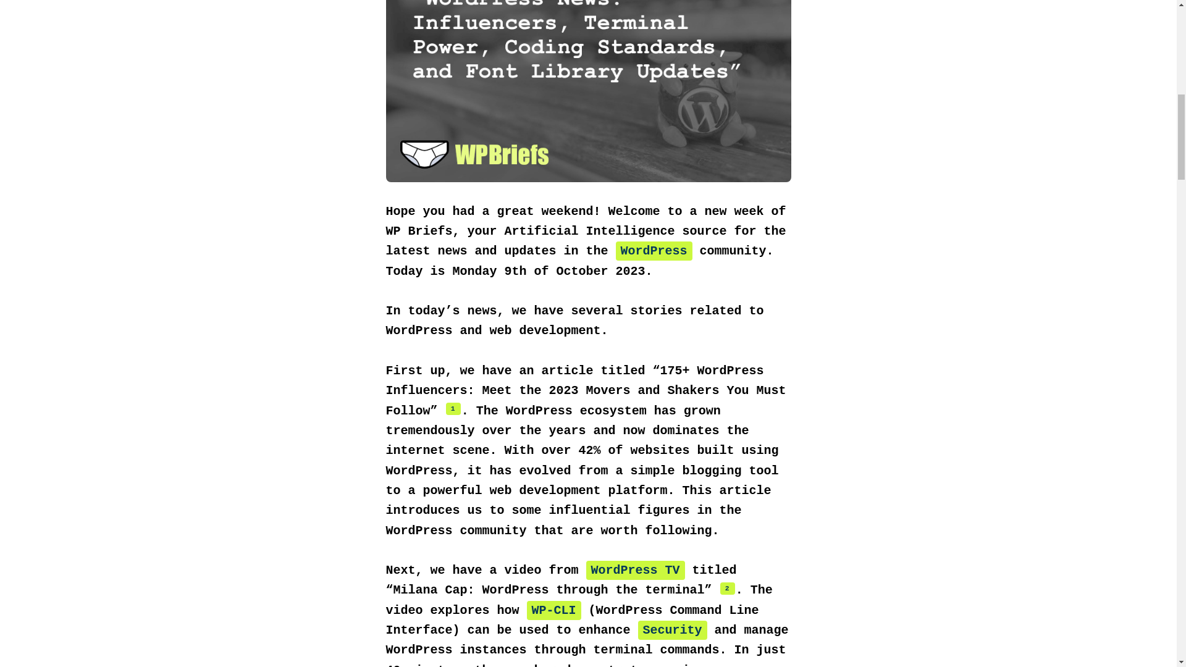 This screenshot has height=667, width=1186. Describe the element at coordinates (728, 588) in the screenshot. I see `2` at that location.